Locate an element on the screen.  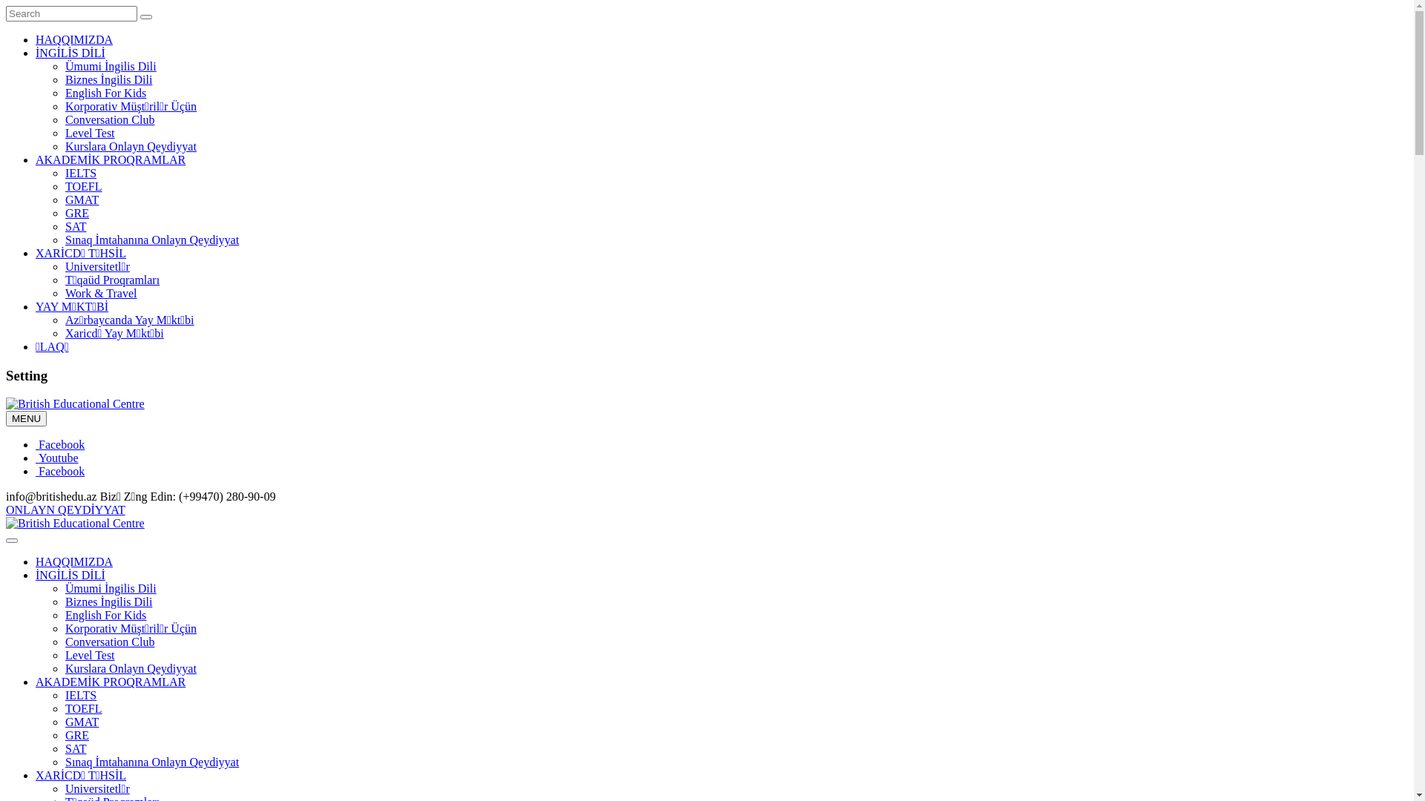
TOEFL is located at coordinates (83, 709).